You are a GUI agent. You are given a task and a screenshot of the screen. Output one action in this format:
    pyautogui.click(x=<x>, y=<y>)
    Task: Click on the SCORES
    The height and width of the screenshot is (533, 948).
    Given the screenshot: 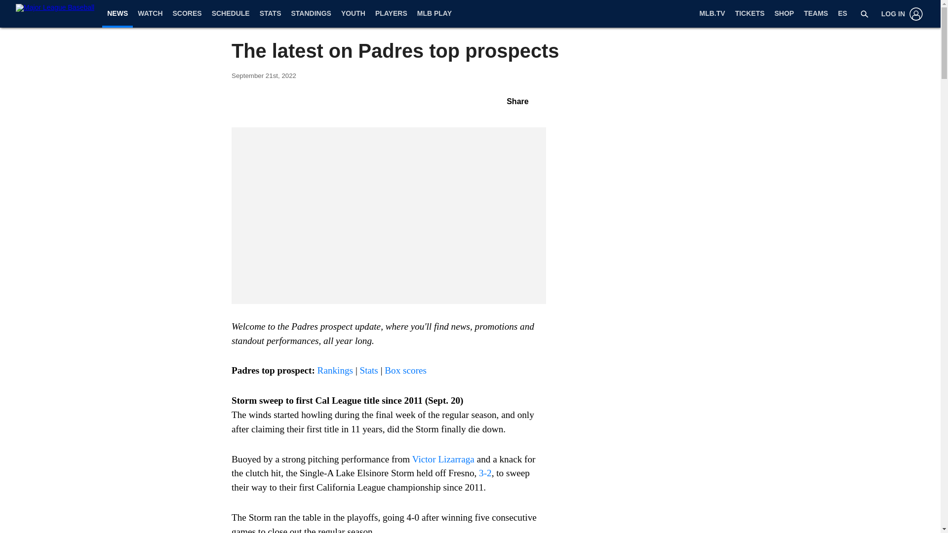 What is the action you would take?
    pyautogui.click(x=187, y=14)
    